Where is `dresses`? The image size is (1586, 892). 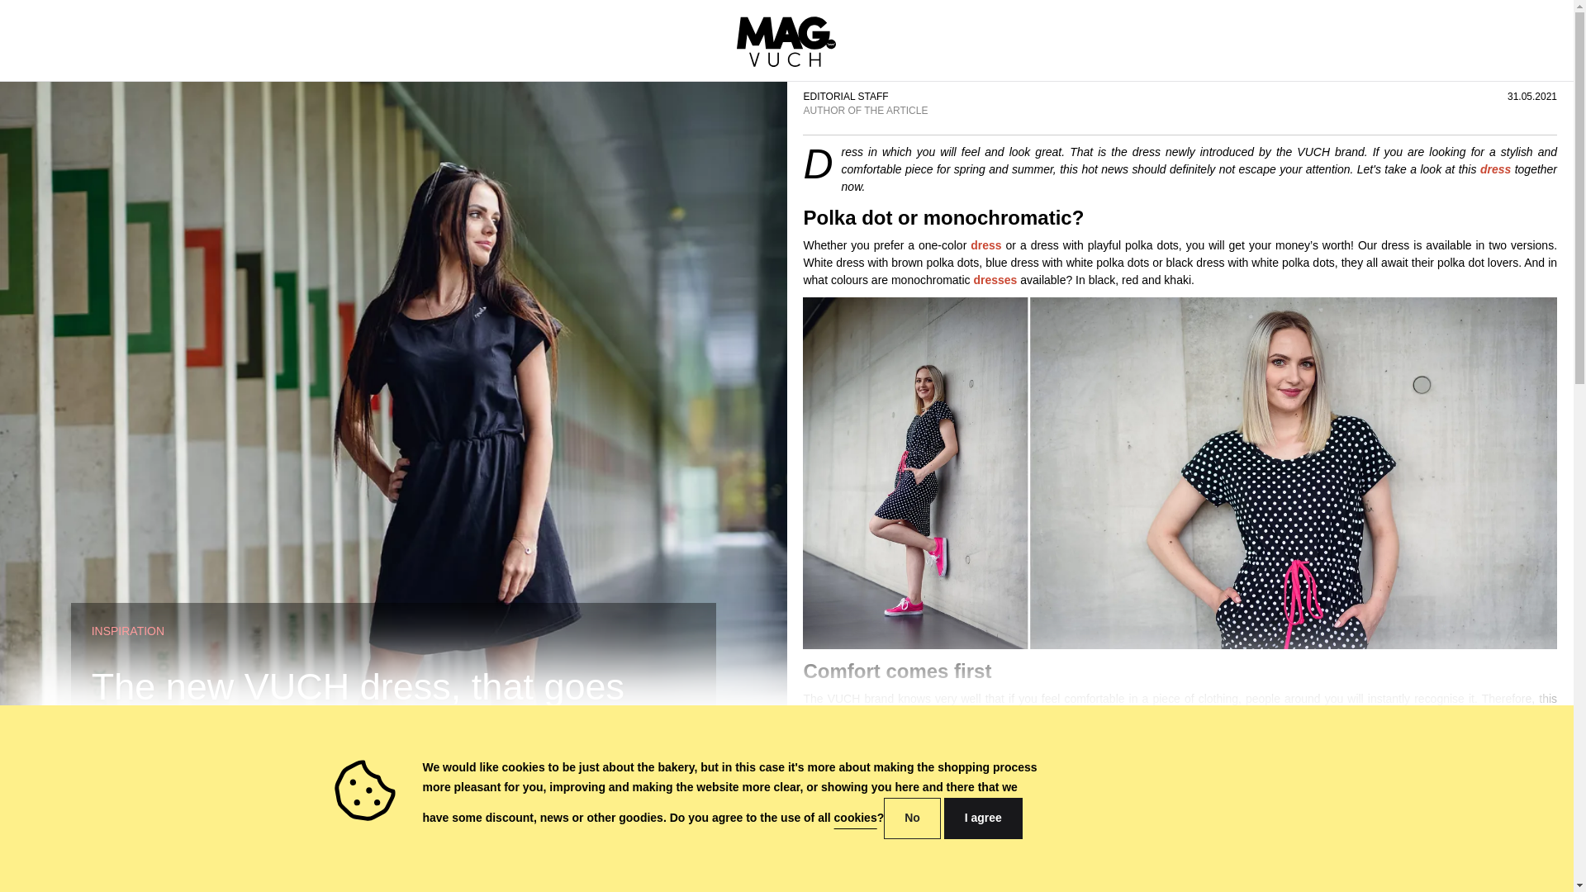 dresses is located at coordinates (995, 279).